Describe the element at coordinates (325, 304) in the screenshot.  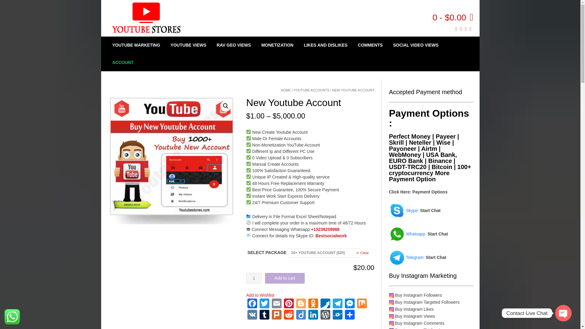
I see `Pusha` at that location.